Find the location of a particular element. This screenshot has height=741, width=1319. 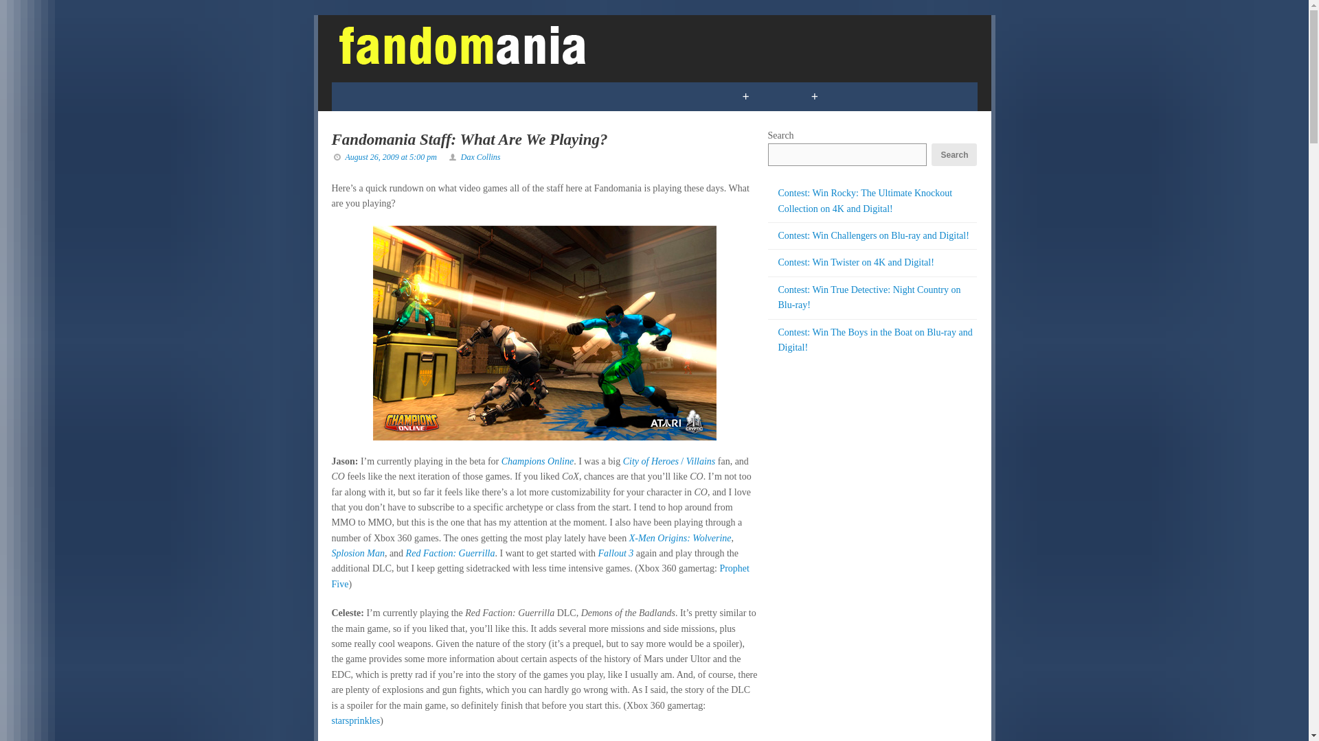

Games is located at coordinates (433, 96).